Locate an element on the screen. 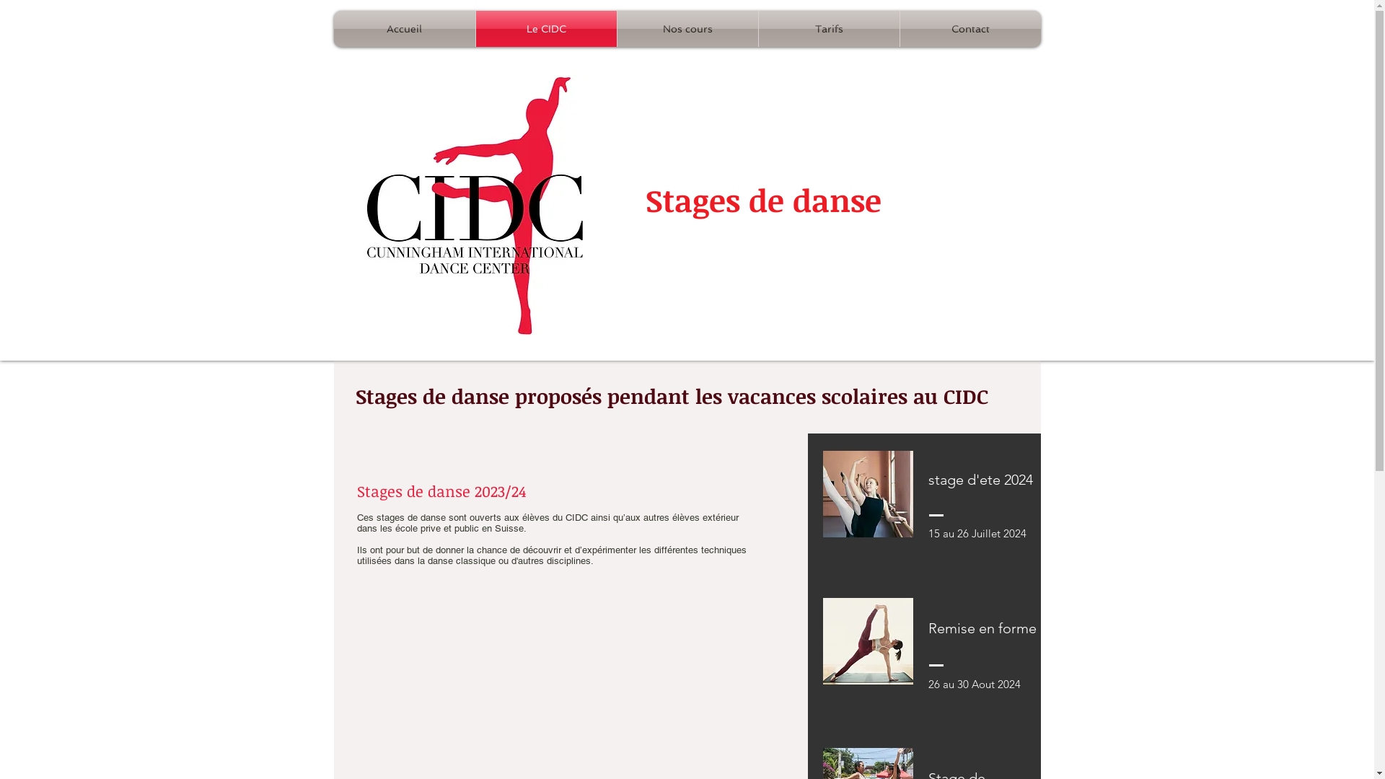 The height and width of the screenshot is (779, 1385). Nos cours is located at coordinates (688, 29).